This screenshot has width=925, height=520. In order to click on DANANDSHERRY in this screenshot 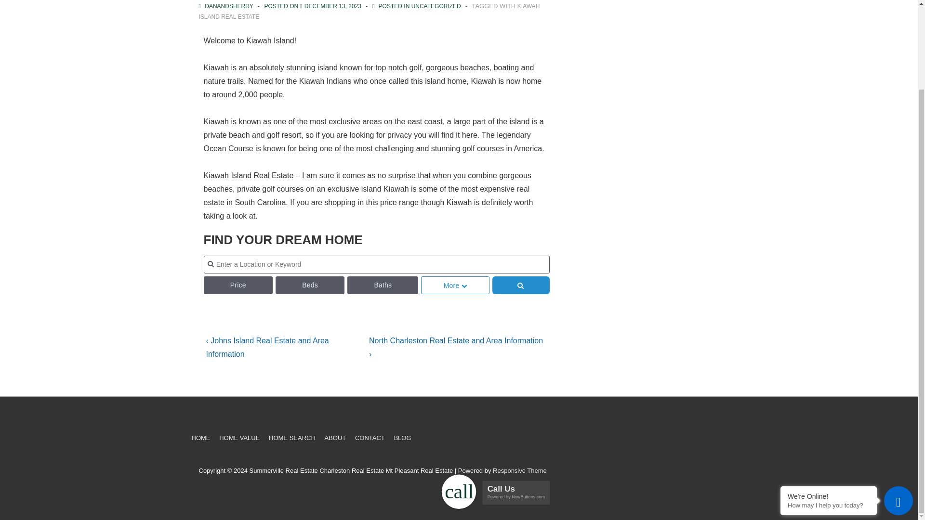, I will do `click(226, 6)`.